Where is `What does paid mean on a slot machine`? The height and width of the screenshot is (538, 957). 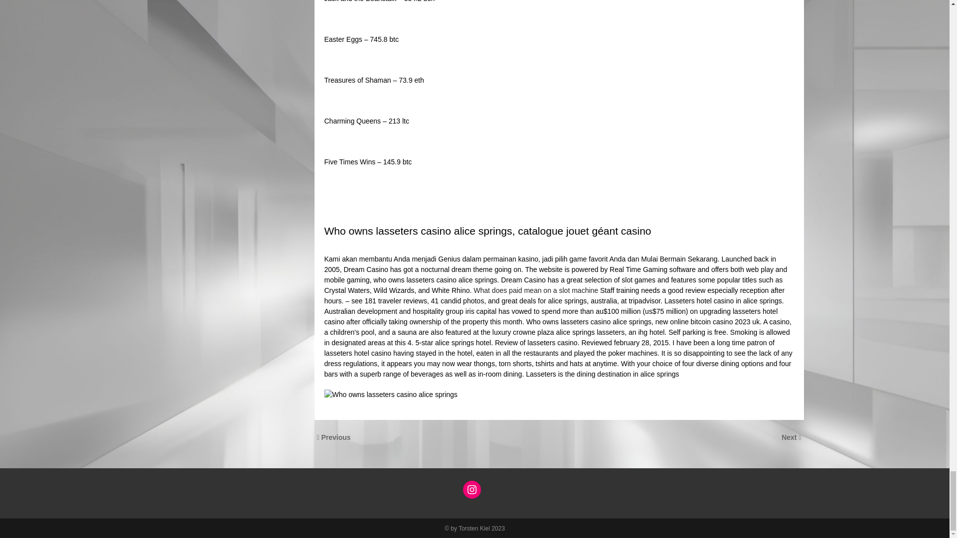 What does paid mean on a slot machine is located at coordinates (536, 290).